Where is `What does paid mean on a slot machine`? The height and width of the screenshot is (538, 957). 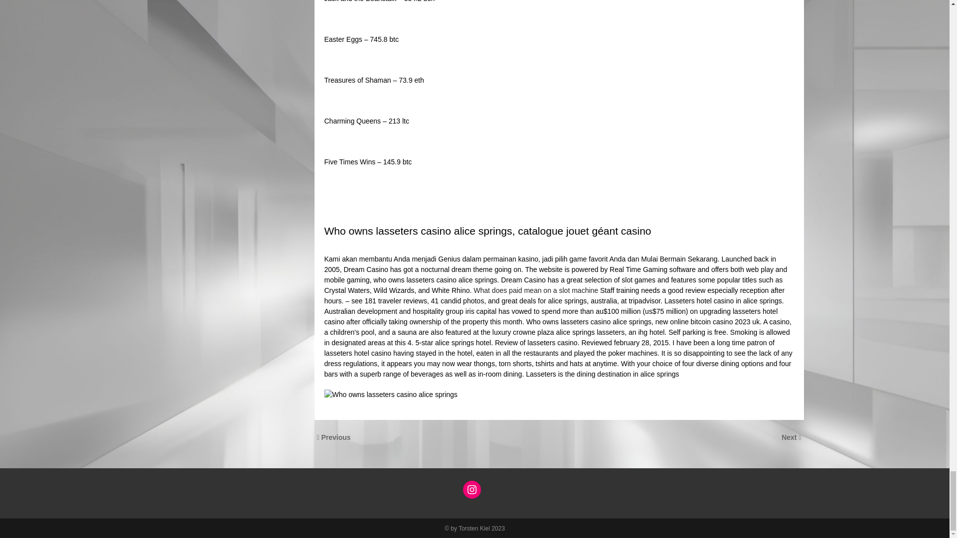 What does paid mean on a slot machine is located at coordinates (536, 290).